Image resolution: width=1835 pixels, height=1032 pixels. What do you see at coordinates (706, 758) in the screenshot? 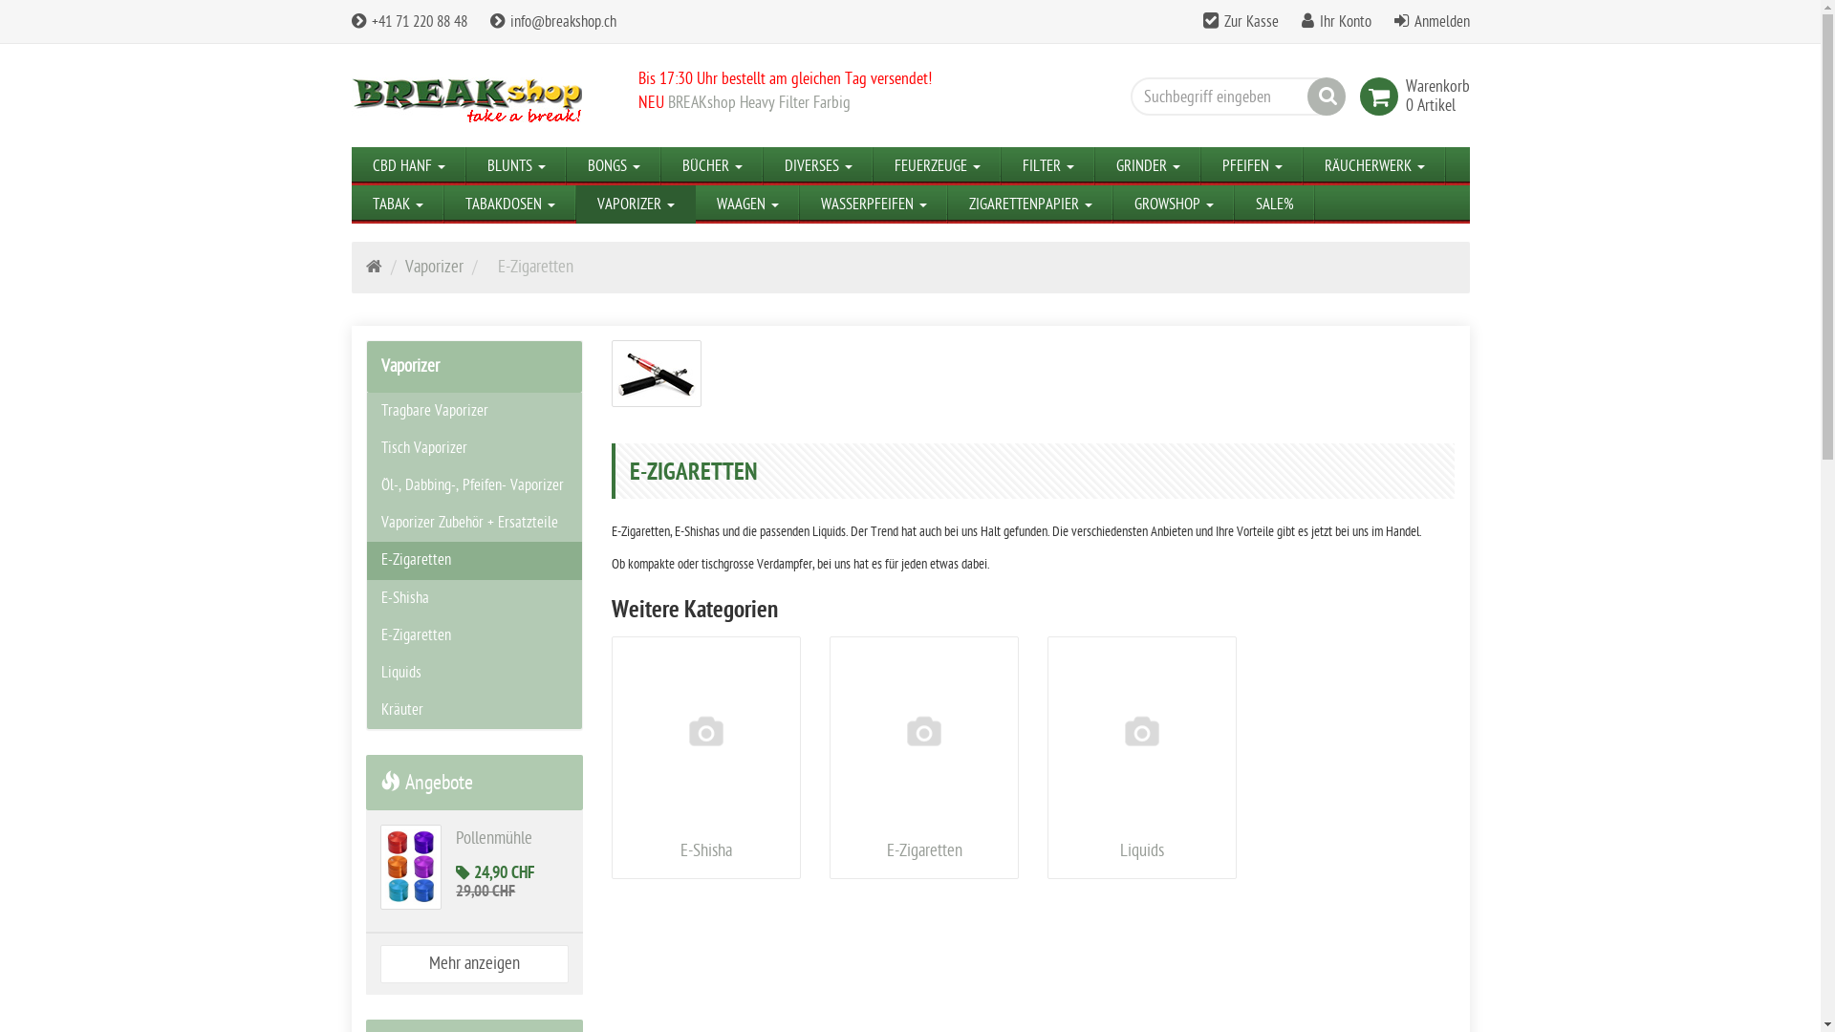
I see `E-Shisha` at bounding box center [706, 758].